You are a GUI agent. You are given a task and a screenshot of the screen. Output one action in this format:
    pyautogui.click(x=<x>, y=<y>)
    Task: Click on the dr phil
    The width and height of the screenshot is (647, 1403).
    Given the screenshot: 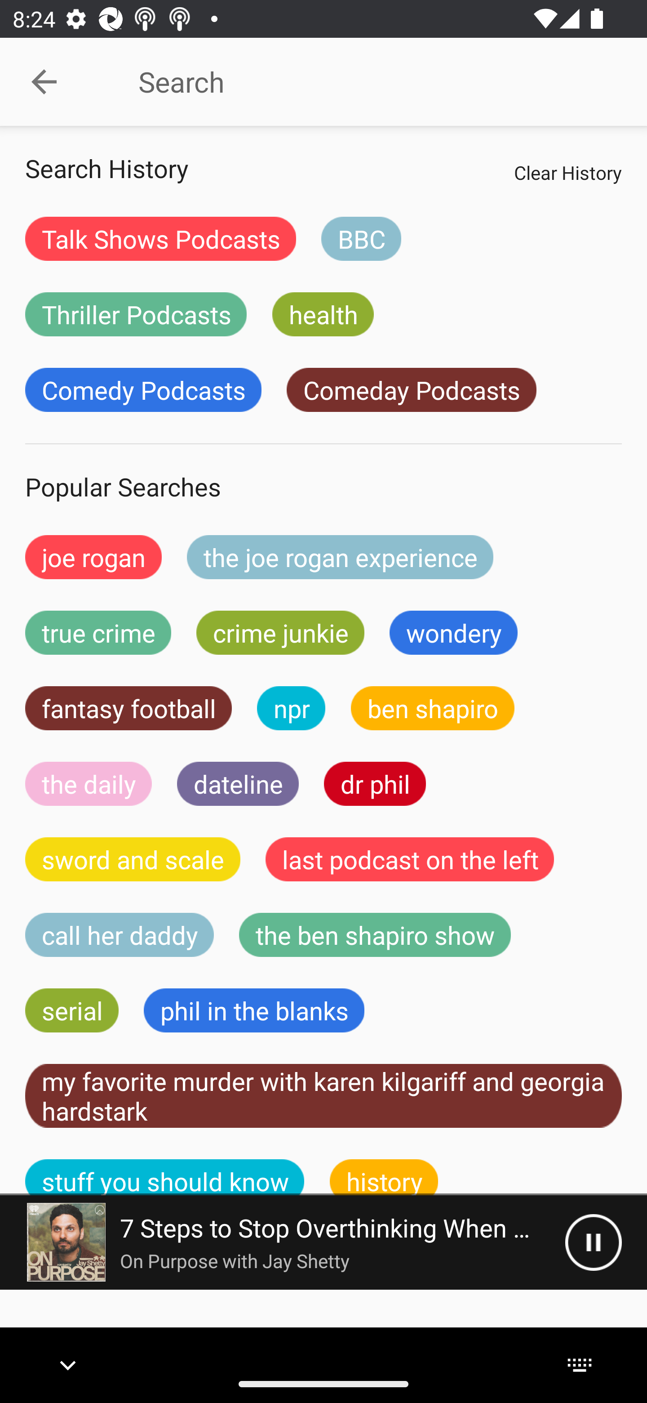 What is the action you would take?
    pyautogui.click(x=375, y=783)
    